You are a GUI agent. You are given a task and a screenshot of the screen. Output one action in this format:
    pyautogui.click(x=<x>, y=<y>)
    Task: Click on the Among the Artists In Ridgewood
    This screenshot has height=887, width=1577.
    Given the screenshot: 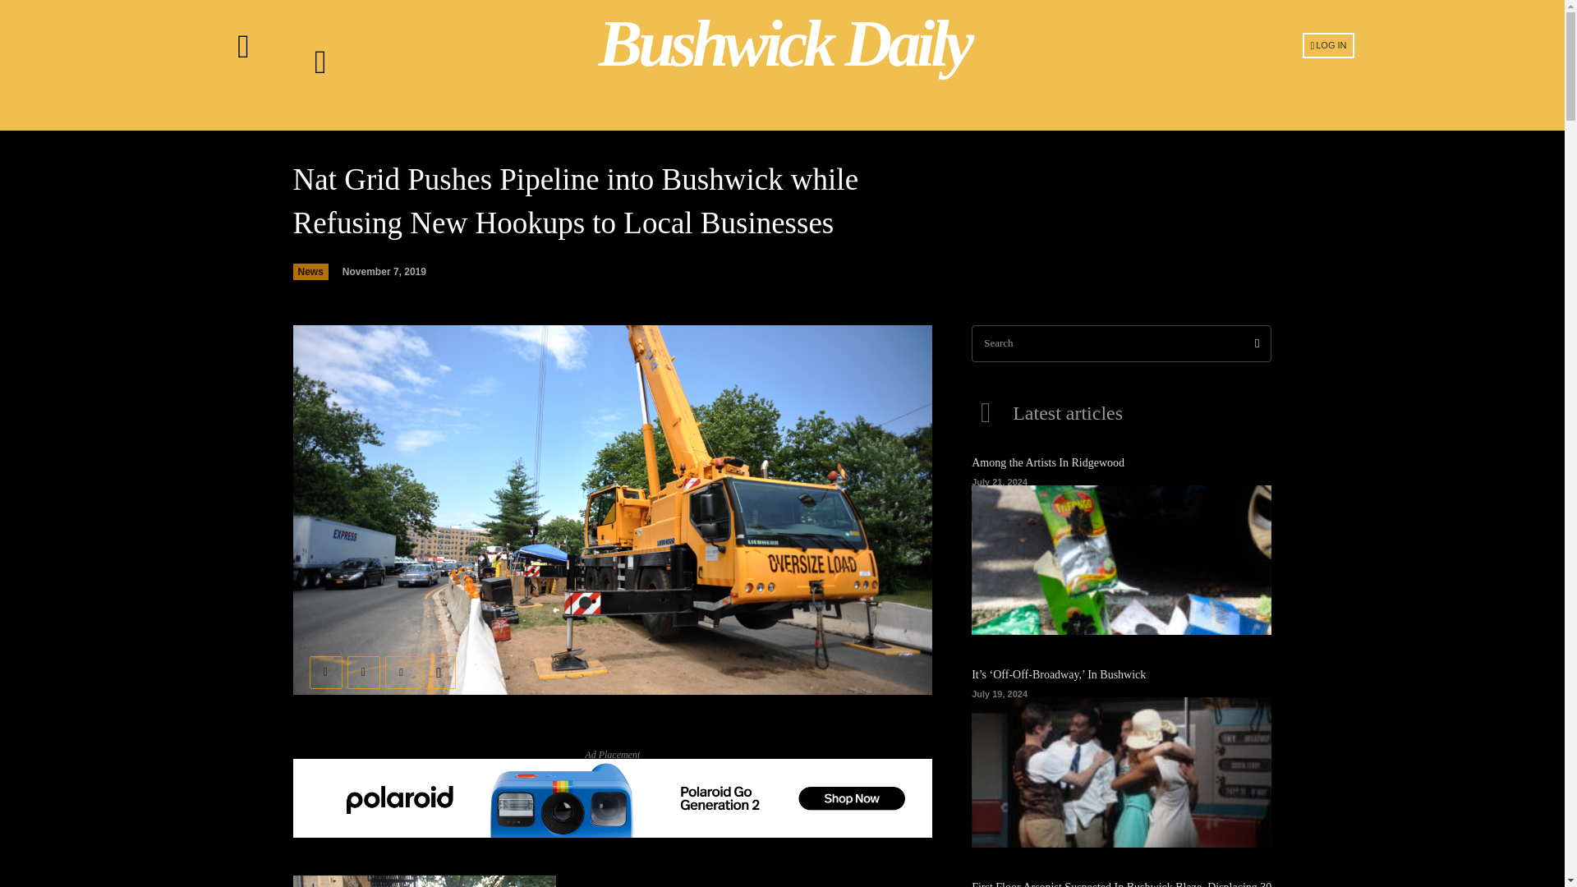 What is the action you would take?
    pyautogui.click(x=1047, y=463)
    